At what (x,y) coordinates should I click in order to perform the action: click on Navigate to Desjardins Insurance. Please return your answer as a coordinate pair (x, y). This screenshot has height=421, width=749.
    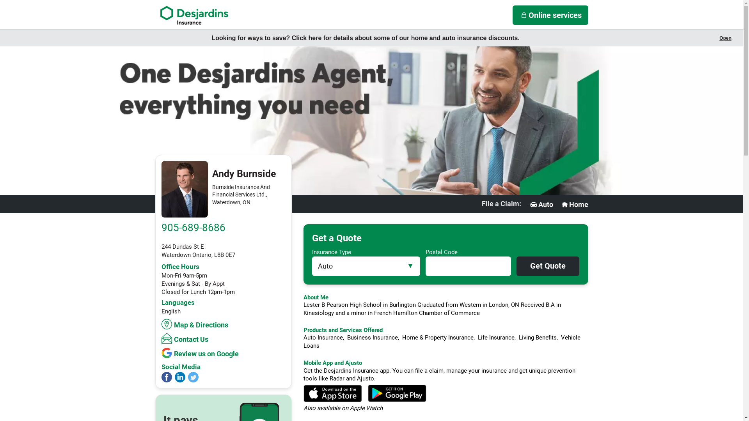
    Looking at the image, I should click on (194, 15).